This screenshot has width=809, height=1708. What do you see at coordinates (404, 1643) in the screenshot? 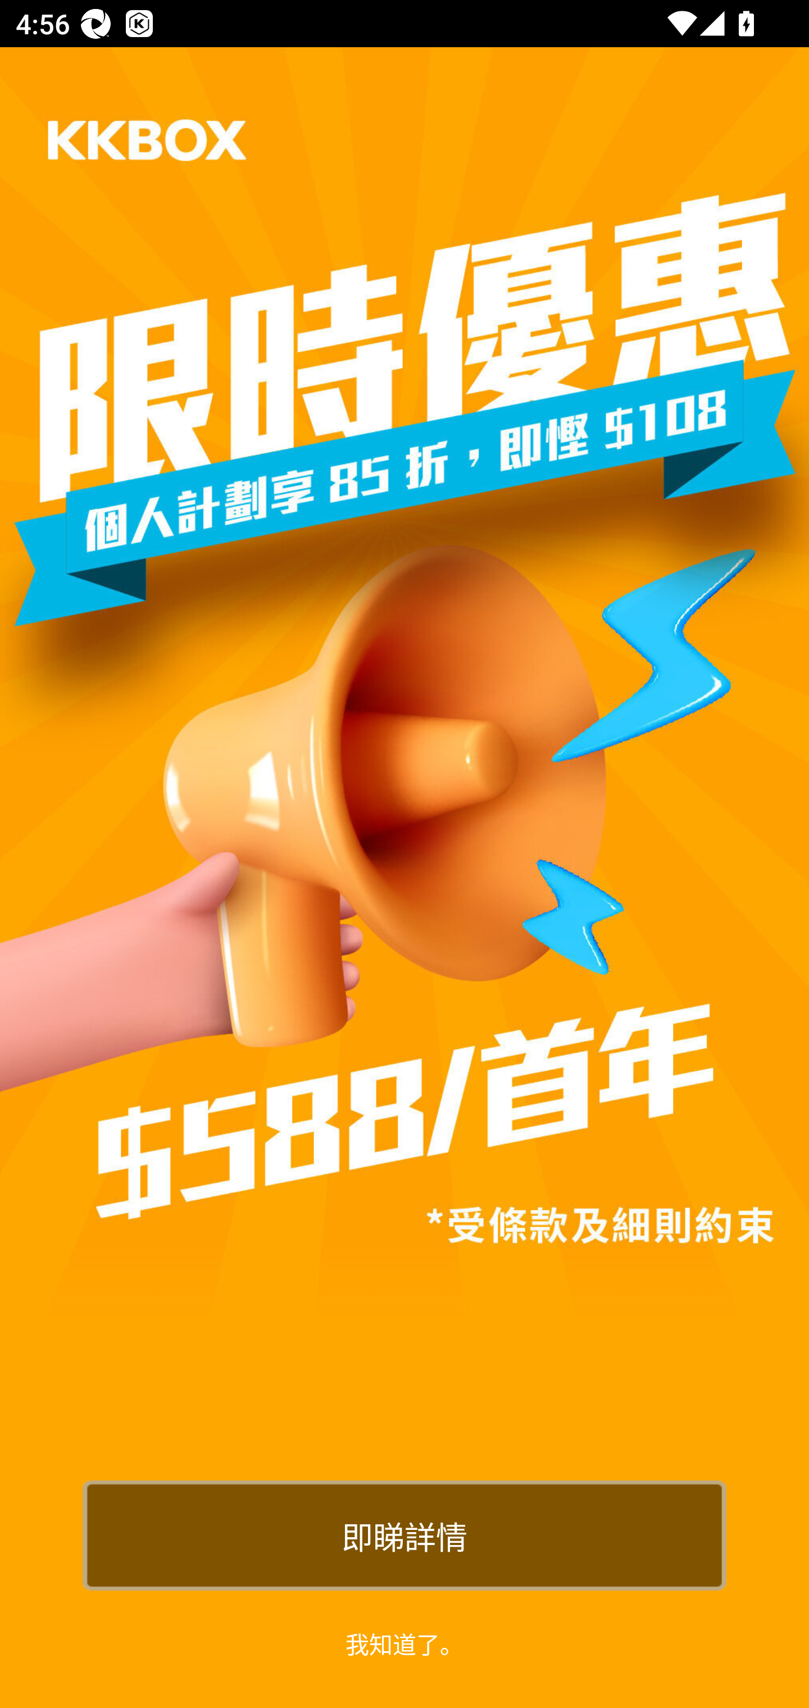
I see `我知道了。` at bounding box center [404, 1643].